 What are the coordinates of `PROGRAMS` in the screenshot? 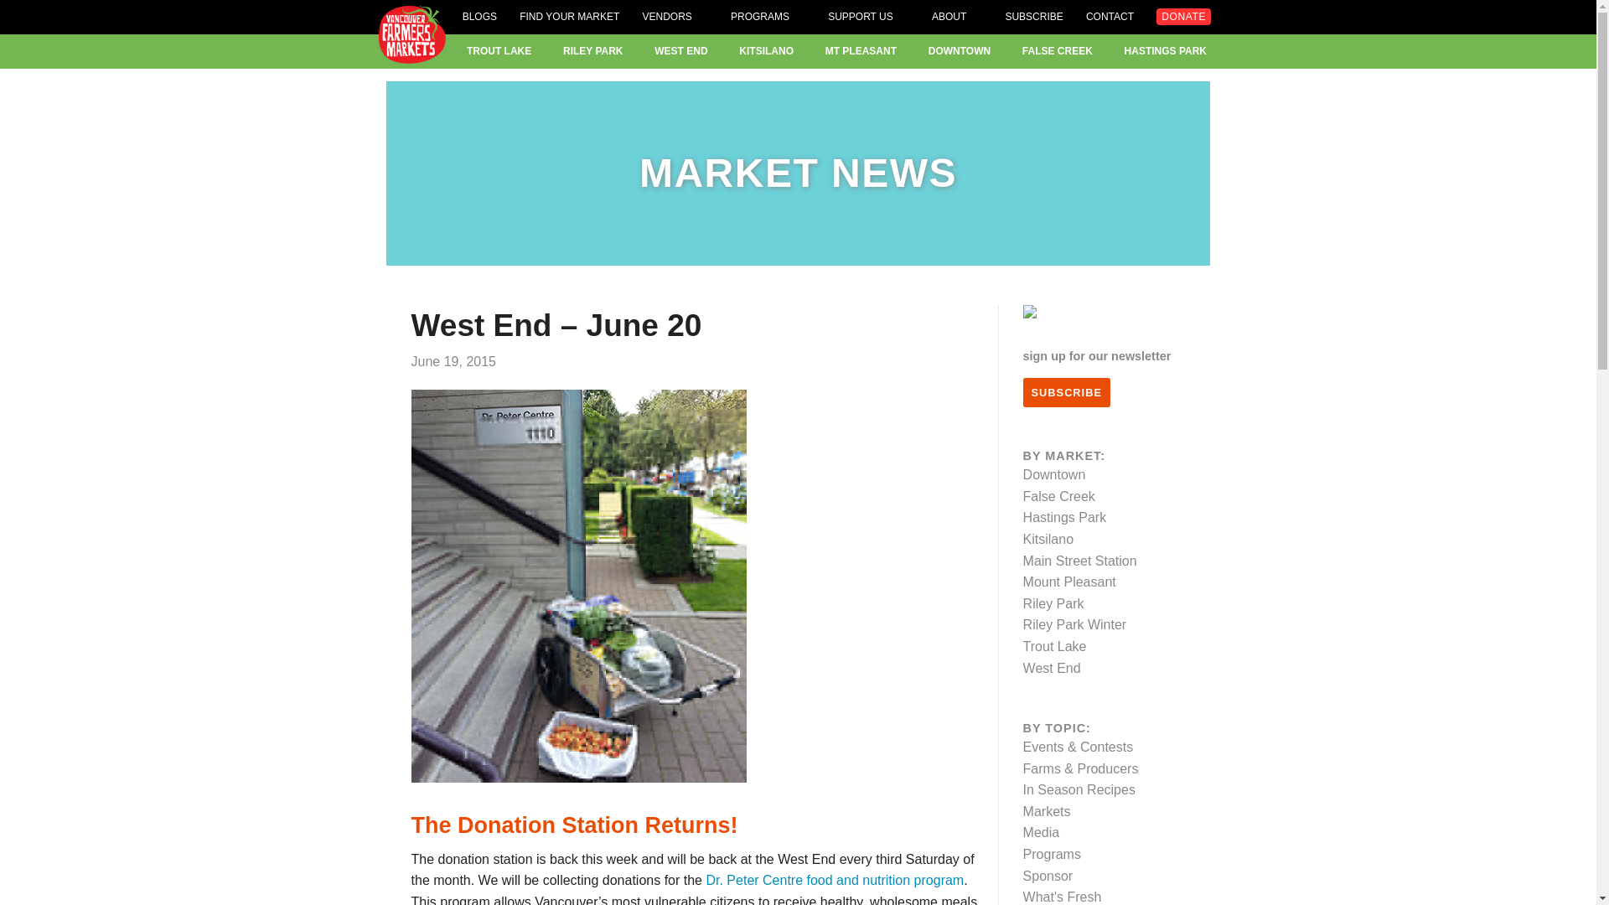 It's located at (768, 17).